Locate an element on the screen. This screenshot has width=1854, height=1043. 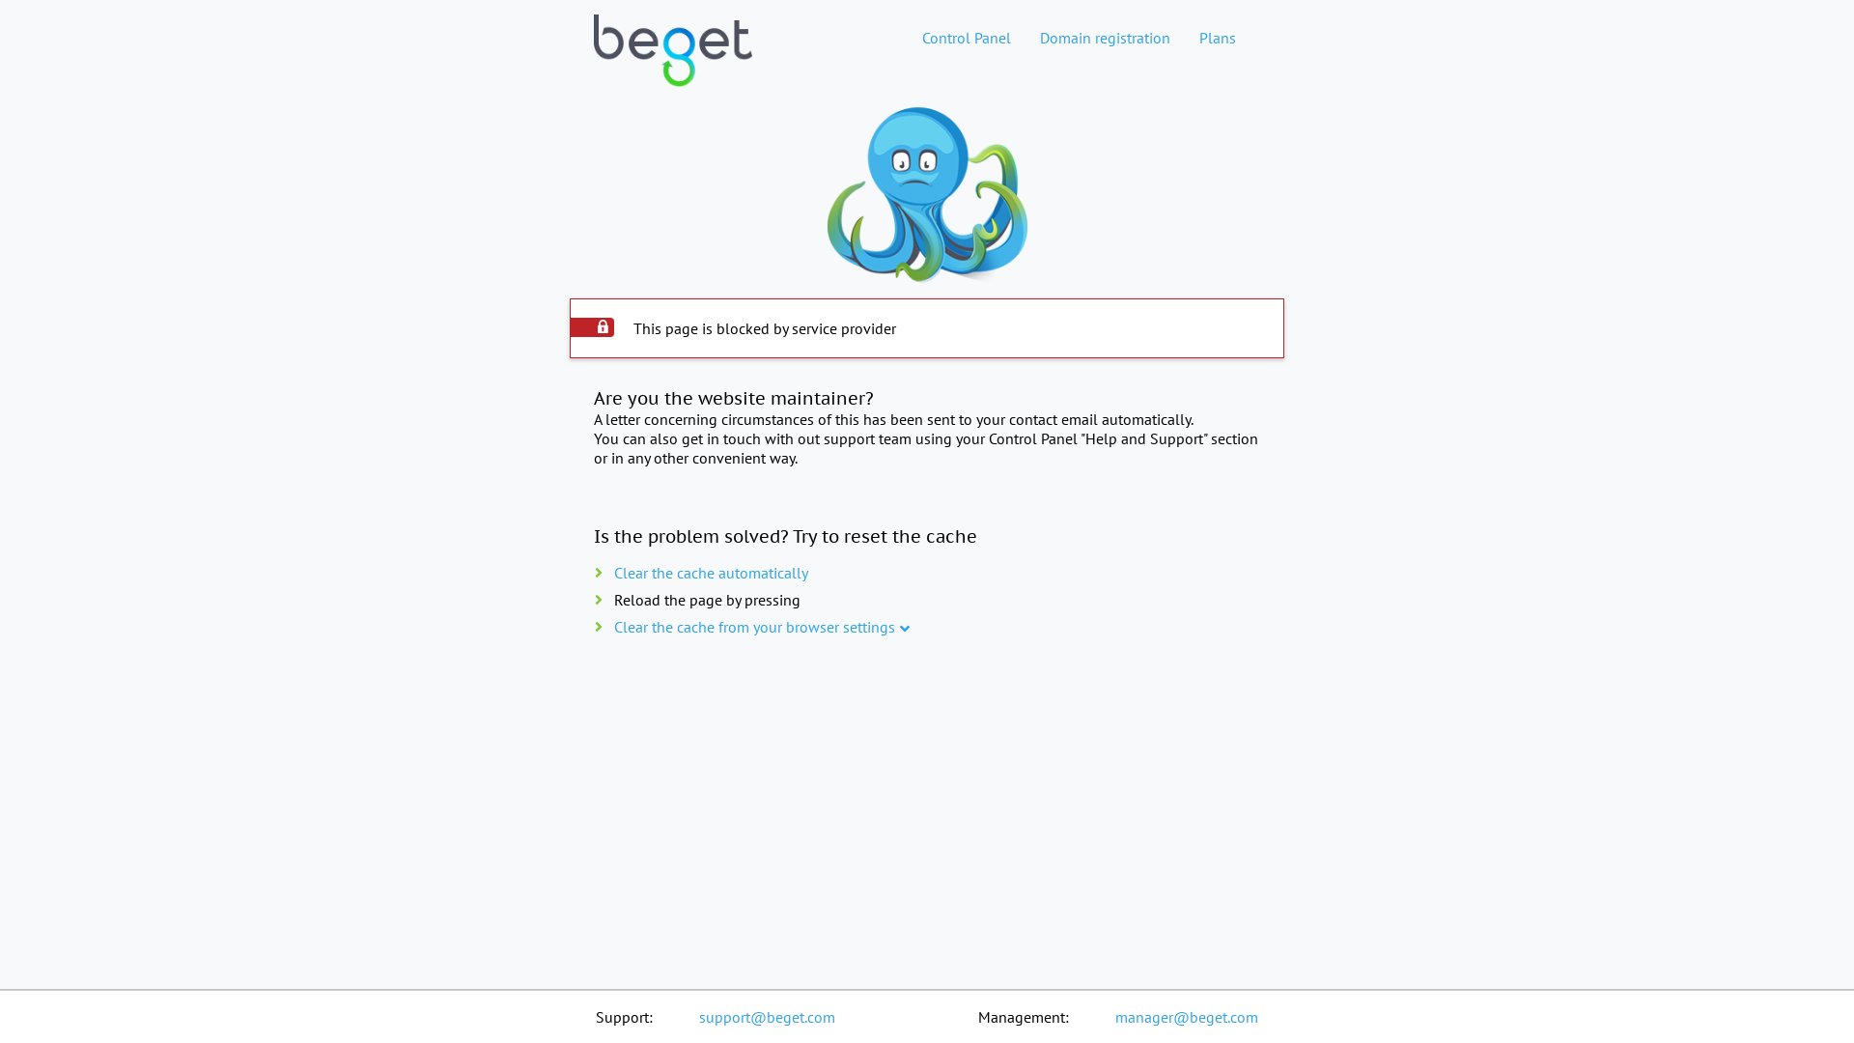
Domain registration is located at coordinates (1105, 38).